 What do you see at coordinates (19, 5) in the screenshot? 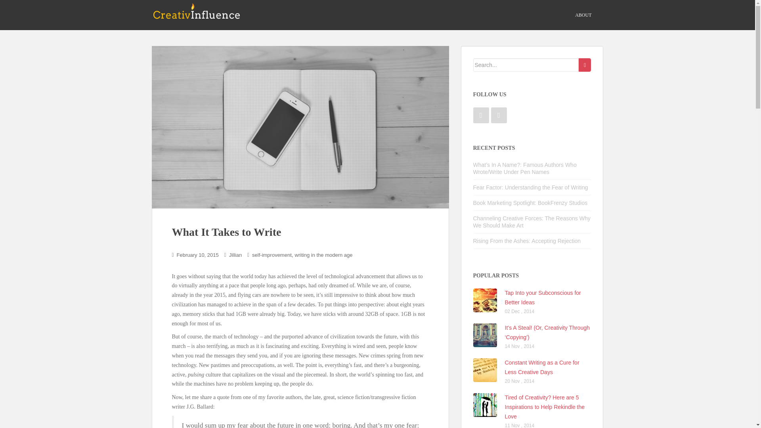
I see `Post Comment` at bounding box center [19, 5].